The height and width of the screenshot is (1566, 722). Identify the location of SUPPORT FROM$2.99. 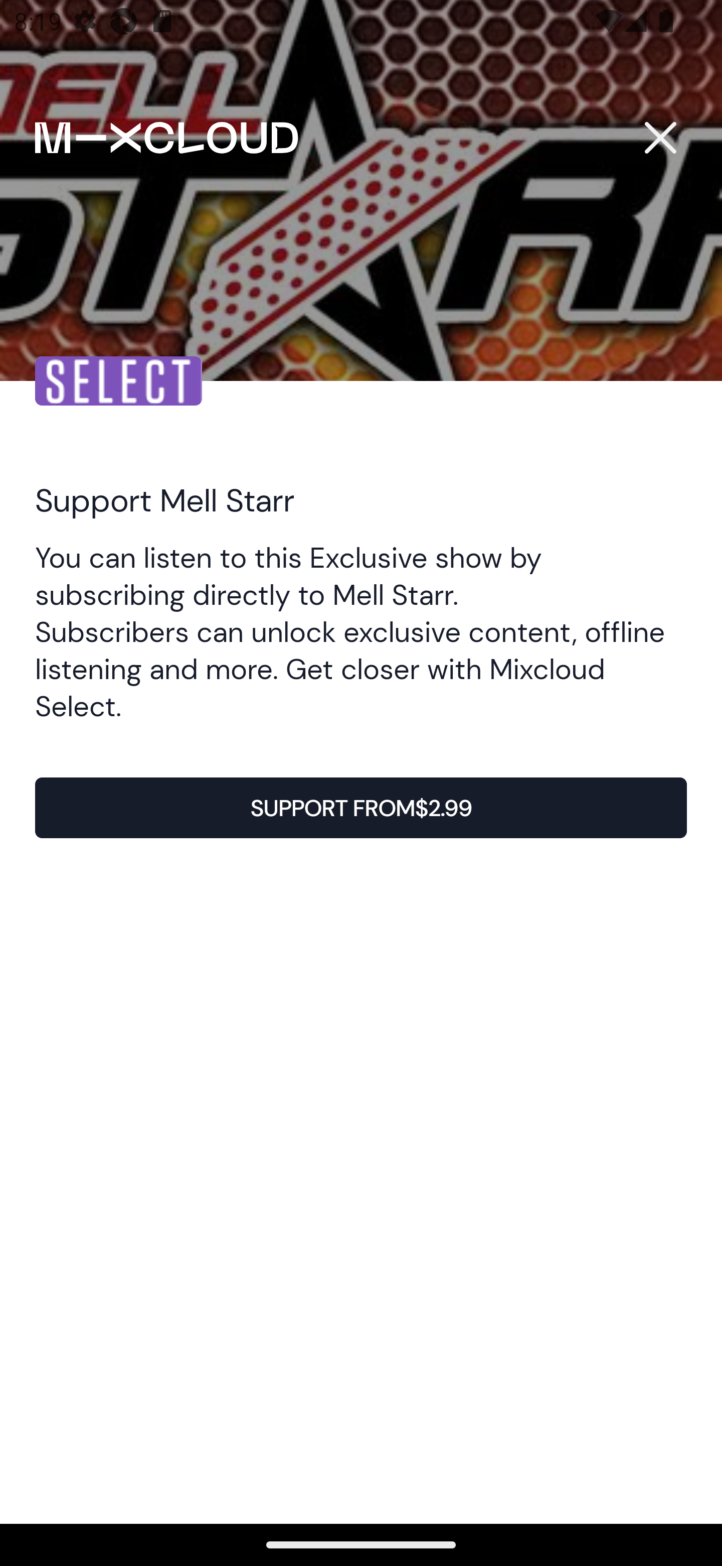
(361, 807).